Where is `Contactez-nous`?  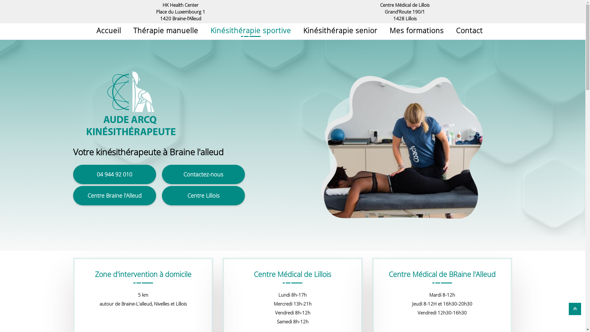
Contactez-nous is located at coordinates (203, 175).